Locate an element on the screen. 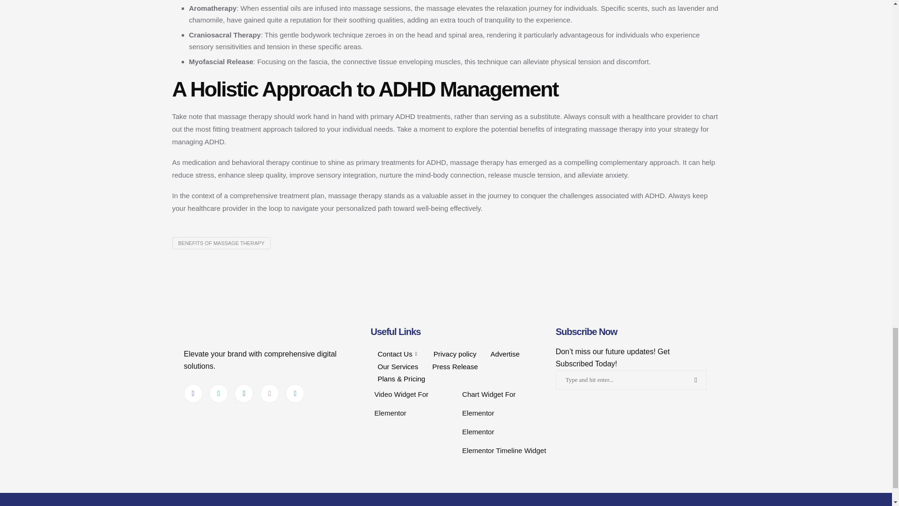 The image size is (899, 506). Advertise is located at coordinates (505, 353).